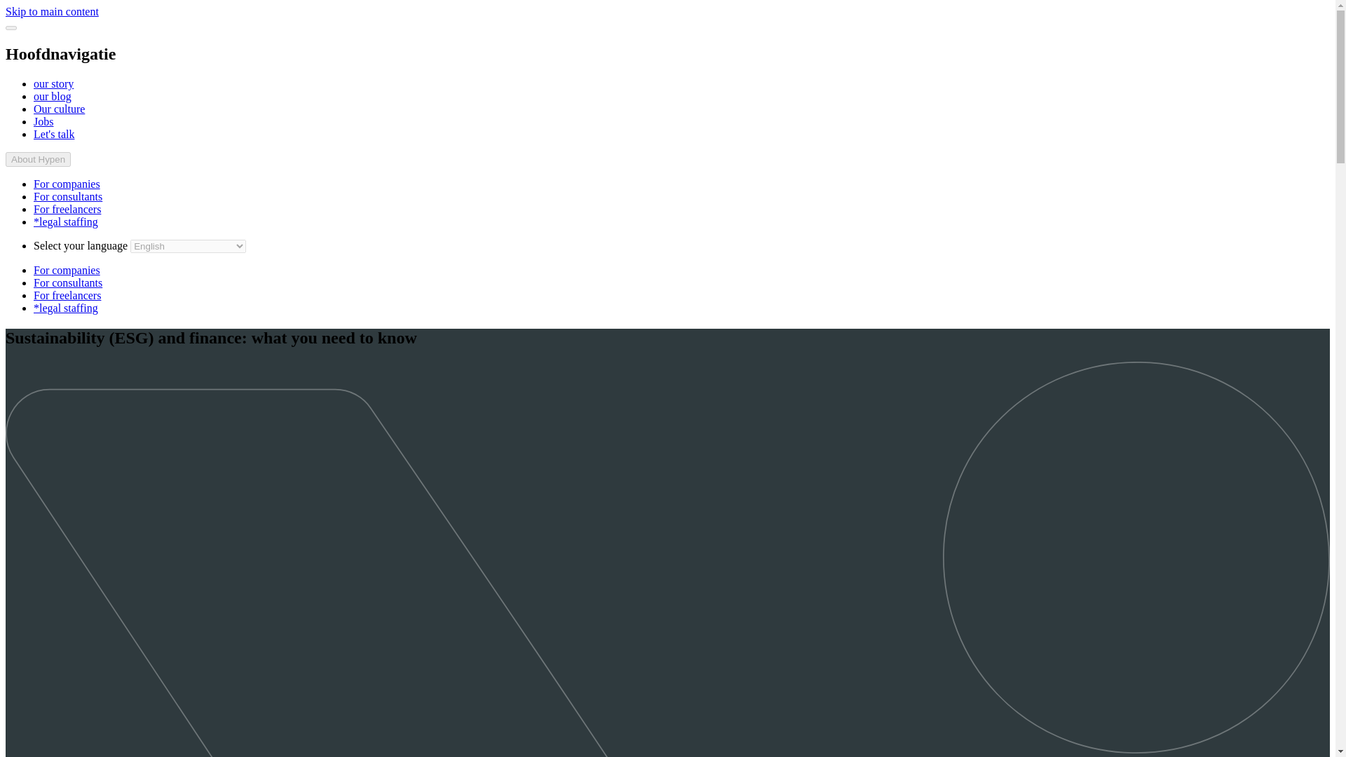  Describe the element at coordinates (67, 294) in the screenshot. I see `For freelancers` at that location.